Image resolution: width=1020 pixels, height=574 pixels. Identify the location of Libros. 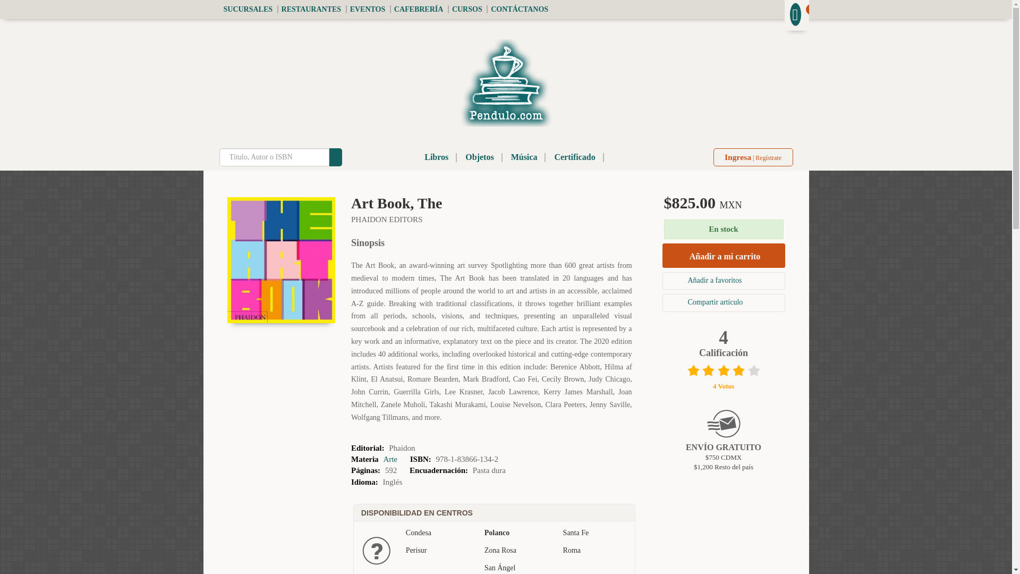
(437, 157).